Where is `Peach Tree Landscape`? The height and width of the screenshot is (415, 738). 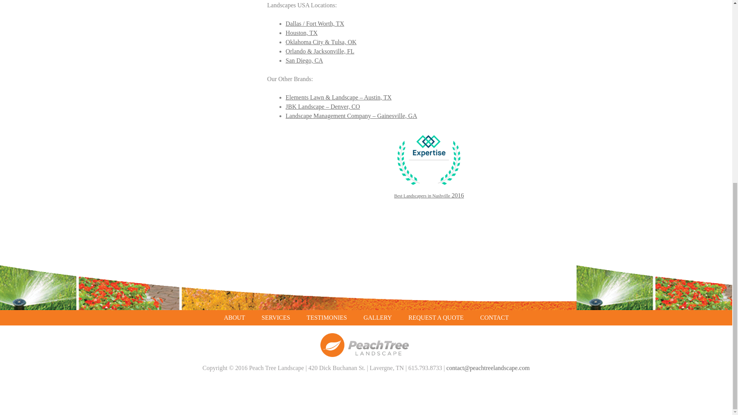
Peach Tree Landscape is located at coordinates (366, 355).